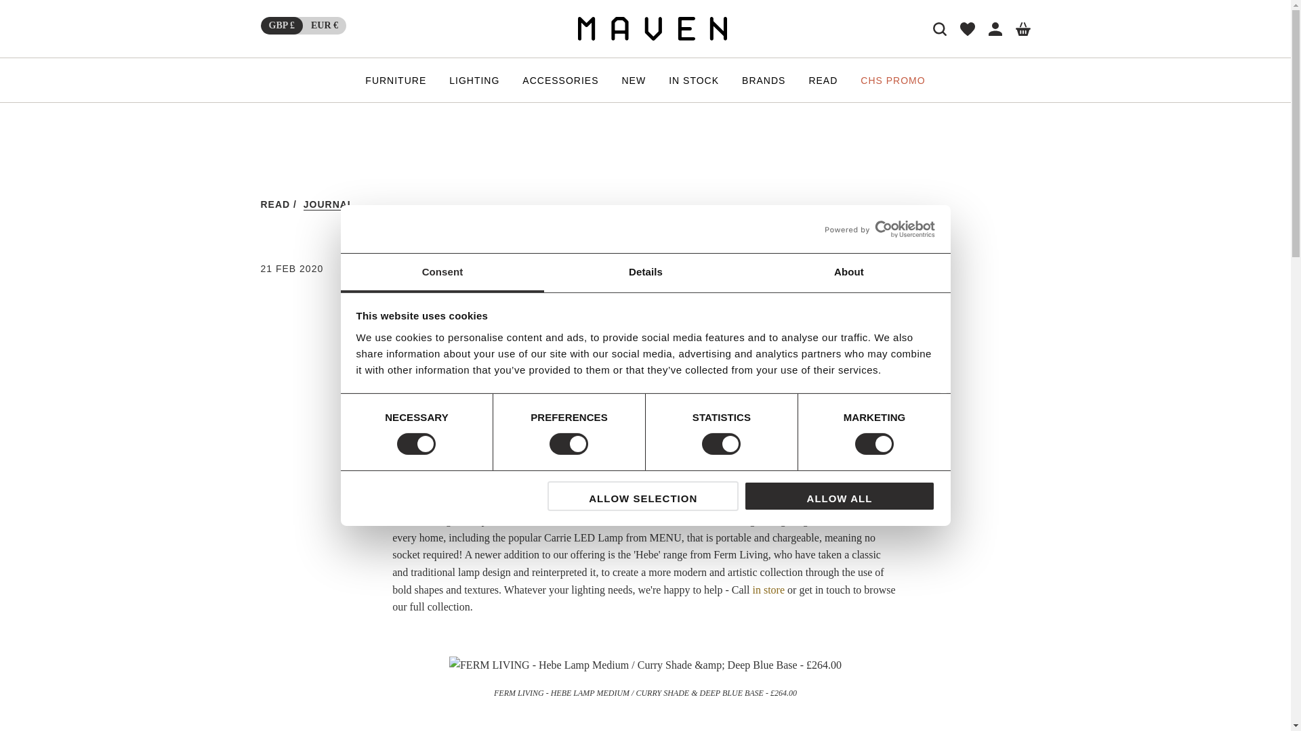 This screenshot has height=731, width=1301. What do you see at coordinates (645, 273) in the screenshot?
I see `Details` at bounding box center [645, 273].